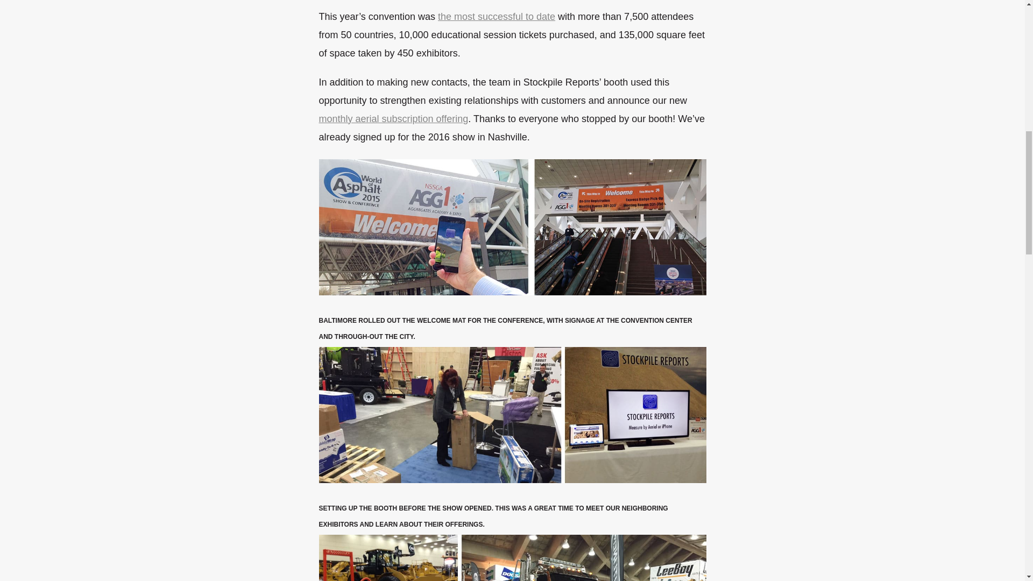 This screenshot has height=581, width=1033. I want to click on the most successful to date, so click(497, 16).